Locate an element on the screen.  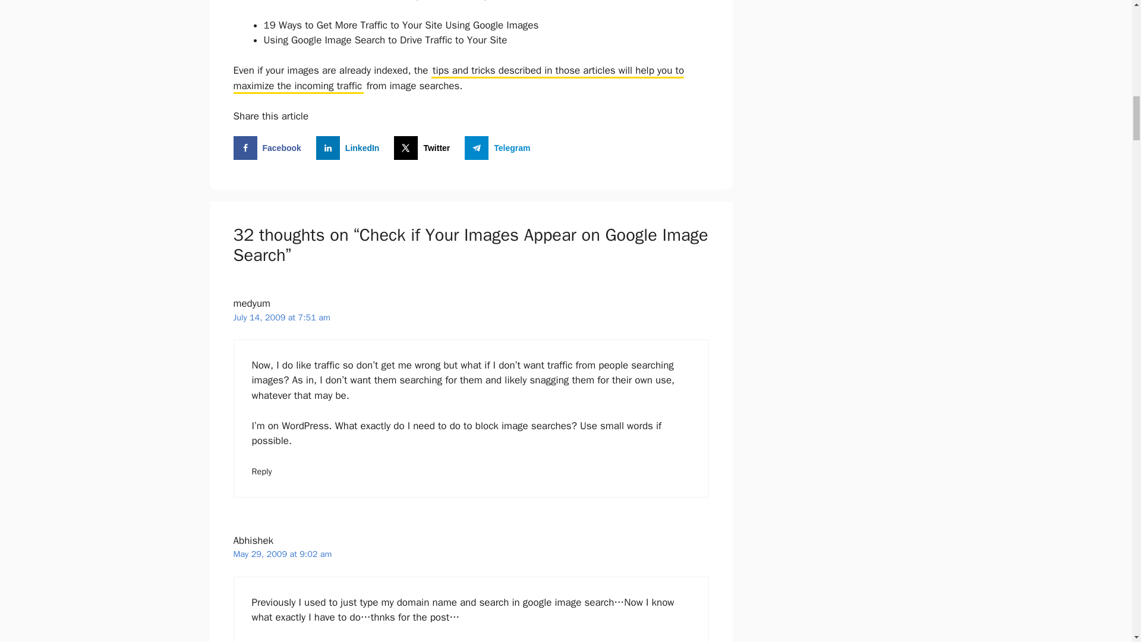
Facebook is located at coordinates (269, 147).